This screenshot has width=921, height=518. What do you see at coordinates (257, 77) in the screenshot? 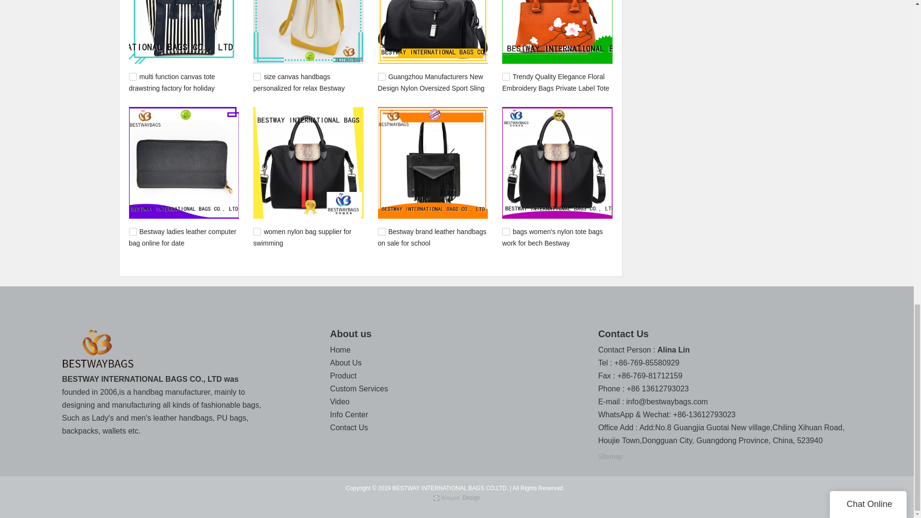
I see `2668` at bounding box center [257, 77].